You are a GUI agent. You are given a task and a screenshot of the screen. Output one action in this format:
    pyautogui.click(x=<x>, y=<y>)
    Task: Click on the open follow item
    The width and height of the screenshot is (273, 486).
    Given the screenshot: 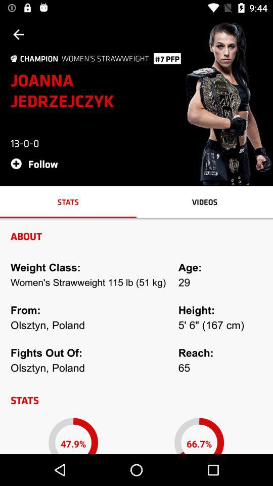 What is the action you would take?
    pyautogui.click(x=37, y=163)
    